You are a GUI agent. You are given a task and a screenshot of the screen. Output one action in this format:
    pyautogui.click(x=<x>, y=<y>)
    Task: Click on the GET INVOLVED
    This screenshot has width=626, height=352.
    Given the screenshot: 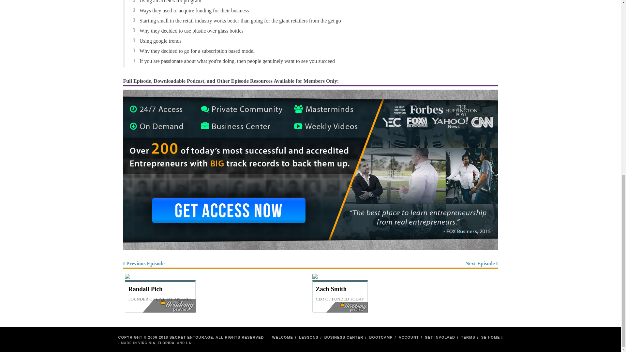 What is the action you would take?
    pyautogui.click(x=217, y=264)
    